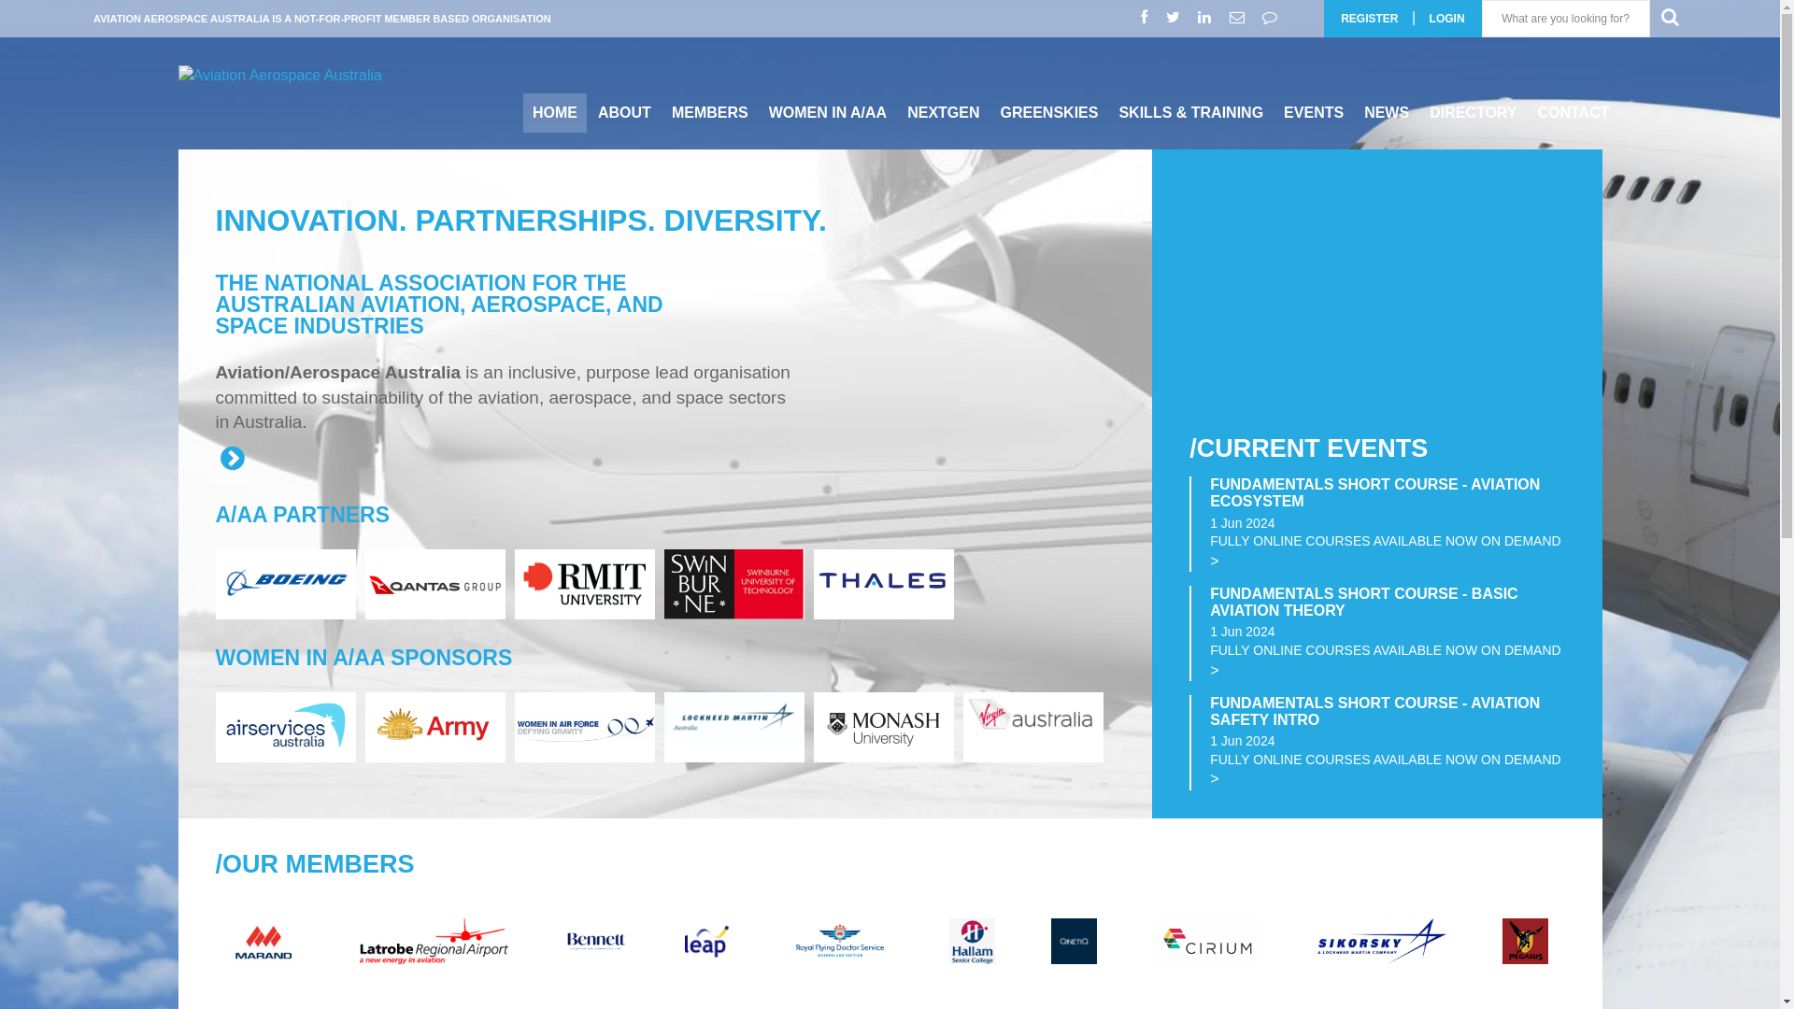 The height and width of the screenshot is (1009, 1794). I want to click on Boeing Australia, so click(285, 607).